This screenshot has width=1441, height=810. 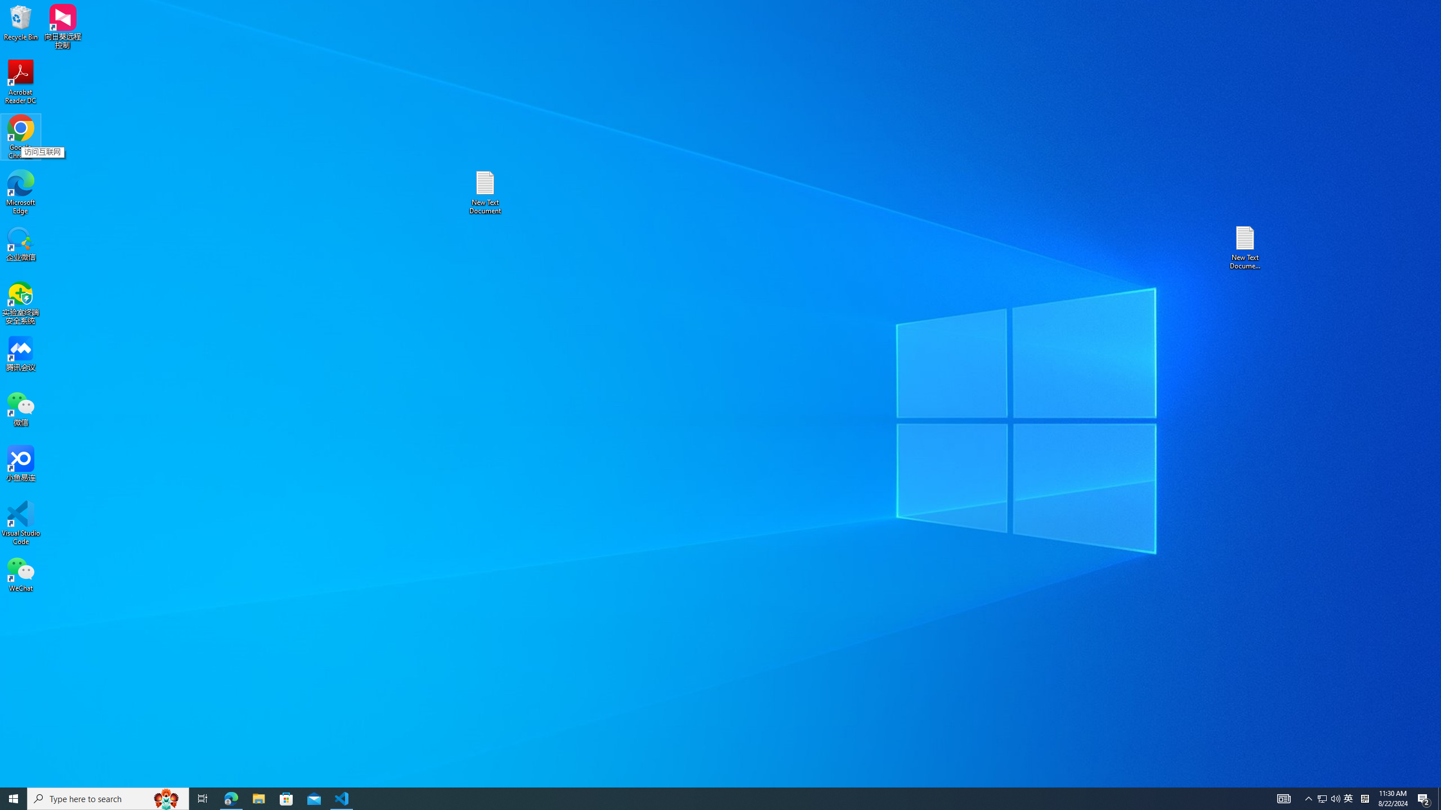 I want to click on Show desktop, so click(x=1439, y=799).